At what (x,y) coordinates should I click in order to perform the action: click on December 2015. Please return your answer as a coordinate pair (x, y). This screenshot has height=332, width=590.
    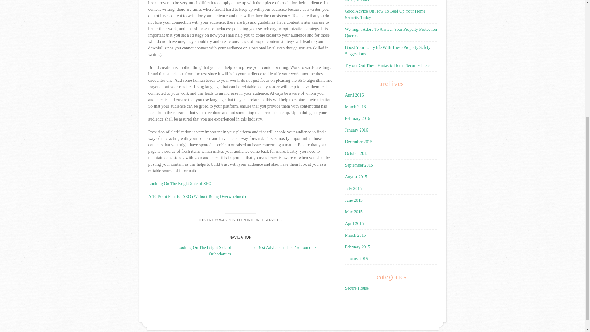
    Looking at the image, I should click on (358, 141).